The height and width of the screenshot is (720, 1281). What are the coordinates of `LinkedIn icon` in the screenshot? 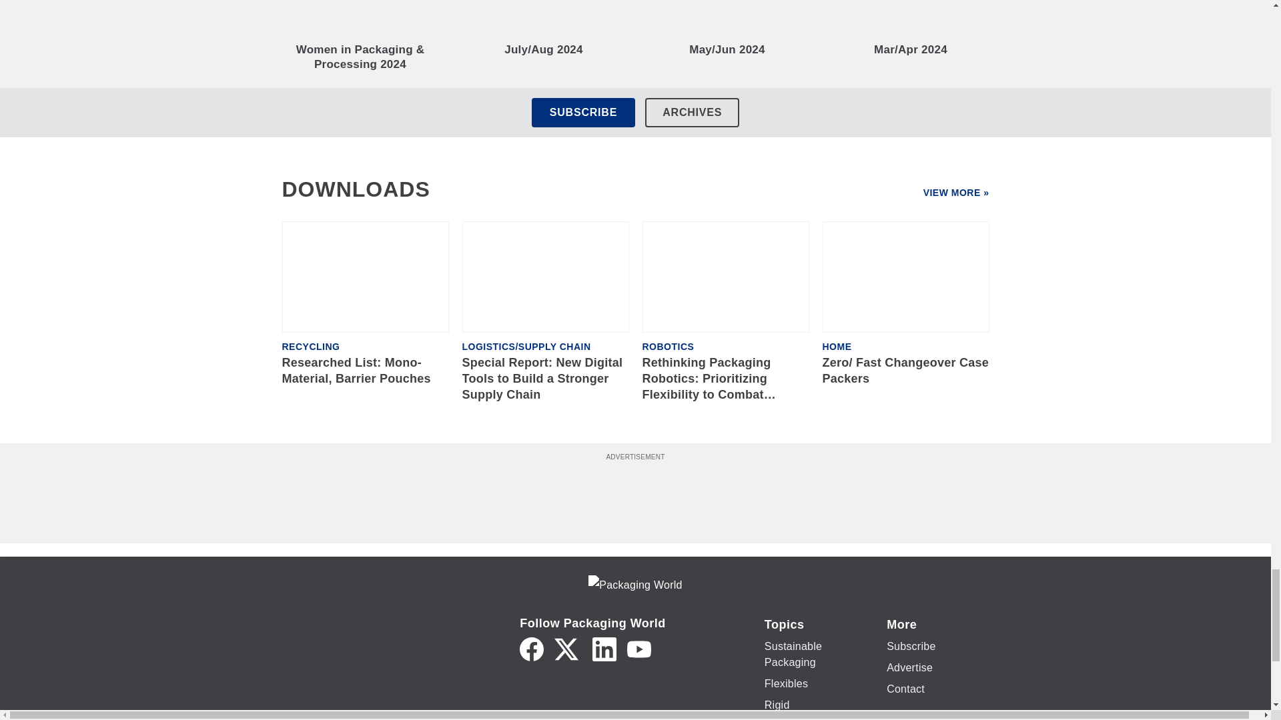 It's located at (604, 649).